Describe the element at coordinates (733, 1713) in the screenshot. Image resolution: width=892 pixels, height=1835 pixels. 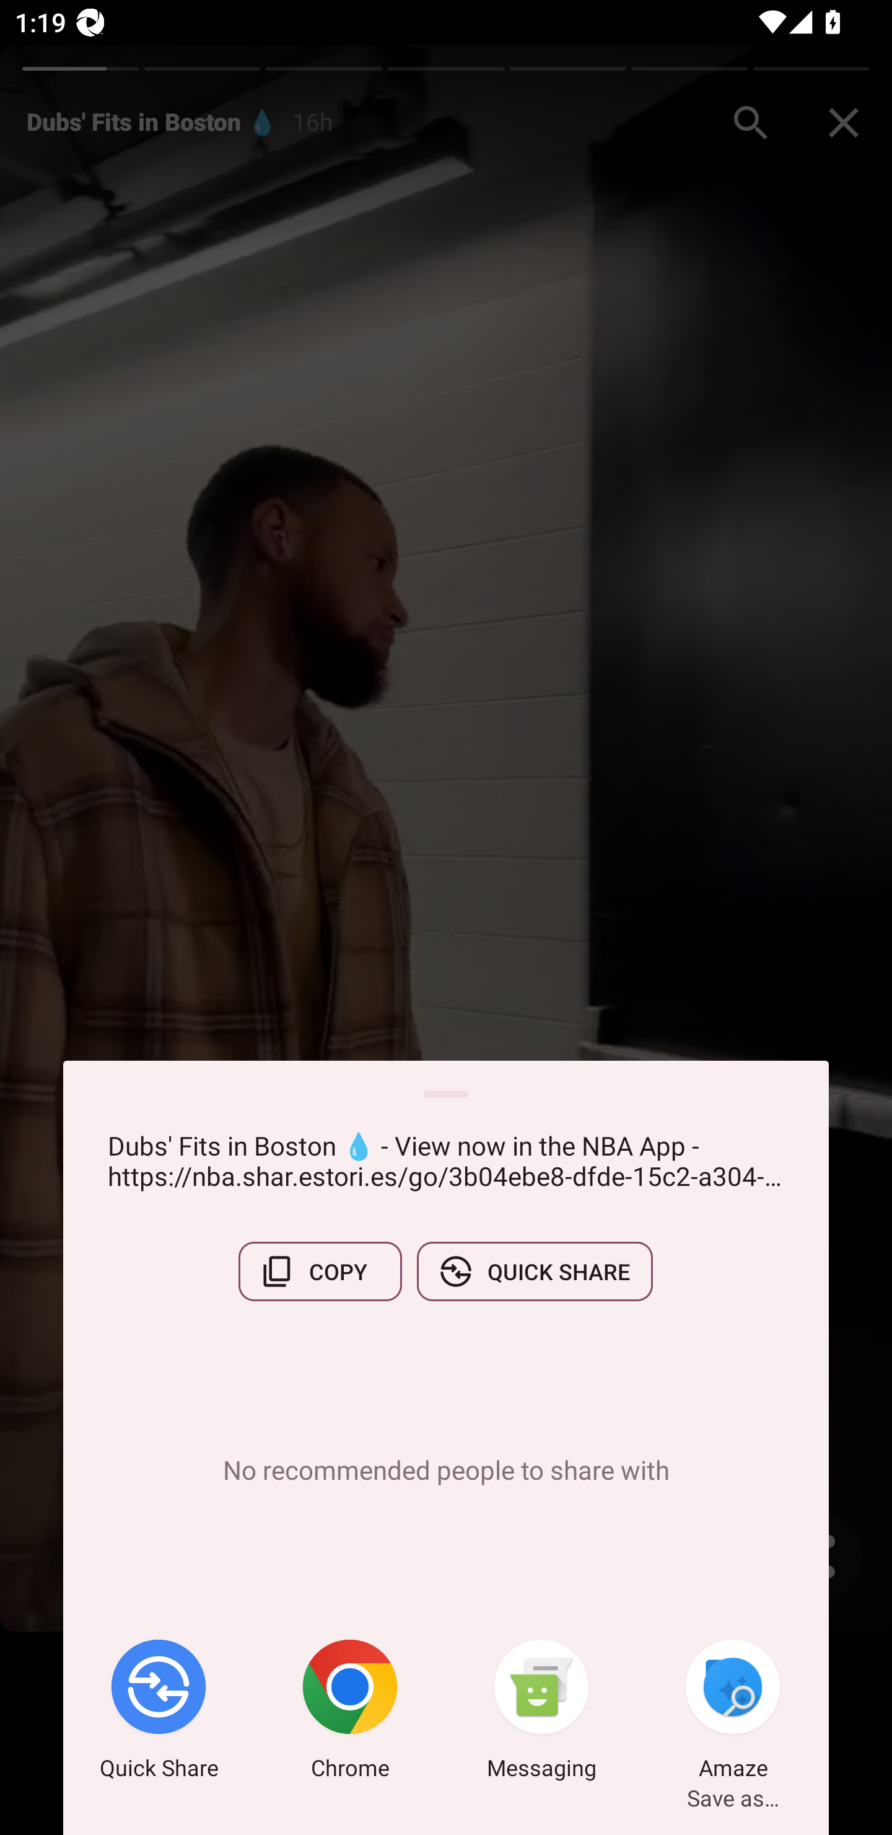
I see `Amaze Save as…` at that location.